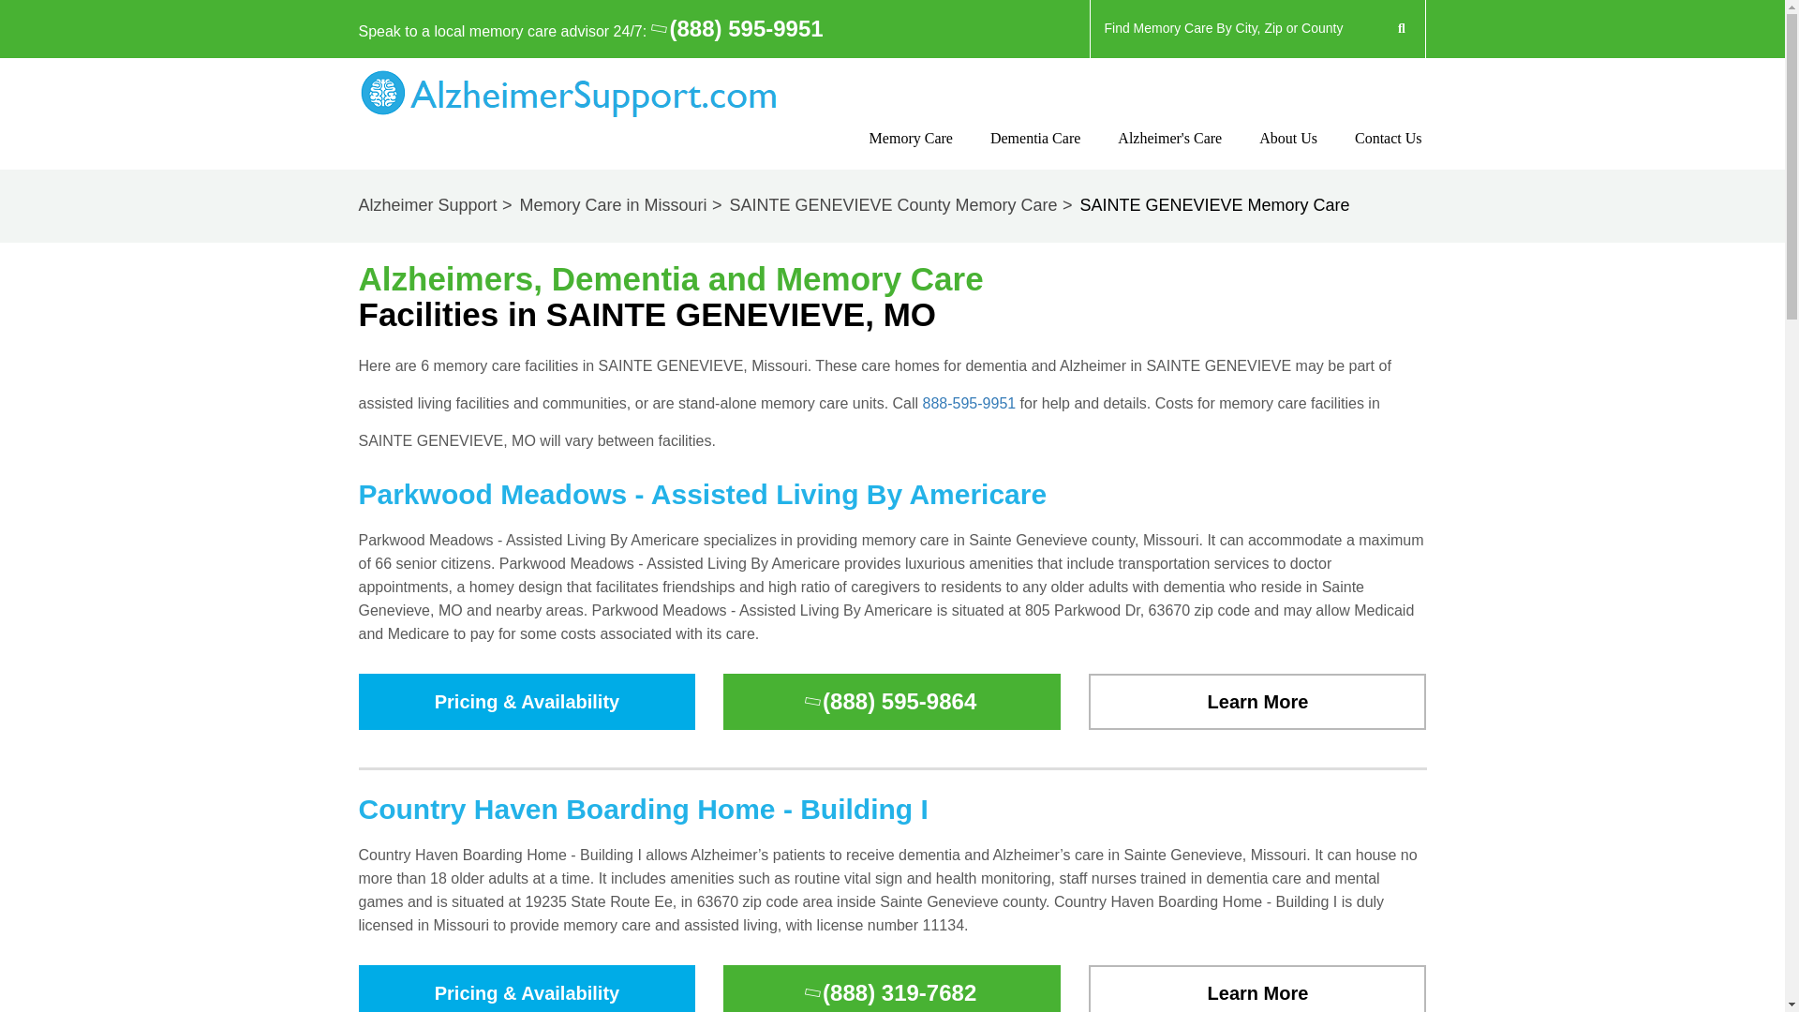 Image resolution: width=1799 pixels, height=1012 pixels. Describe the element at coordinates (622, 204) in the screenshot. I see `Memory Care in Missouri` at that location.